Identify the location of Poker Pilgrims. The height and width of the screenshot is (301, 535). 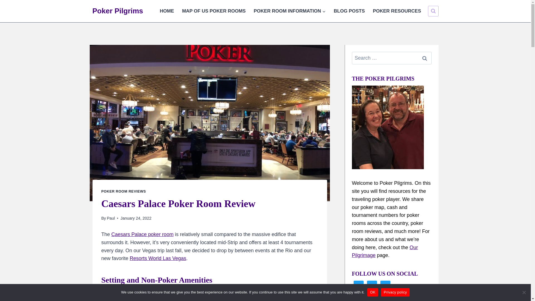
(118, 11).